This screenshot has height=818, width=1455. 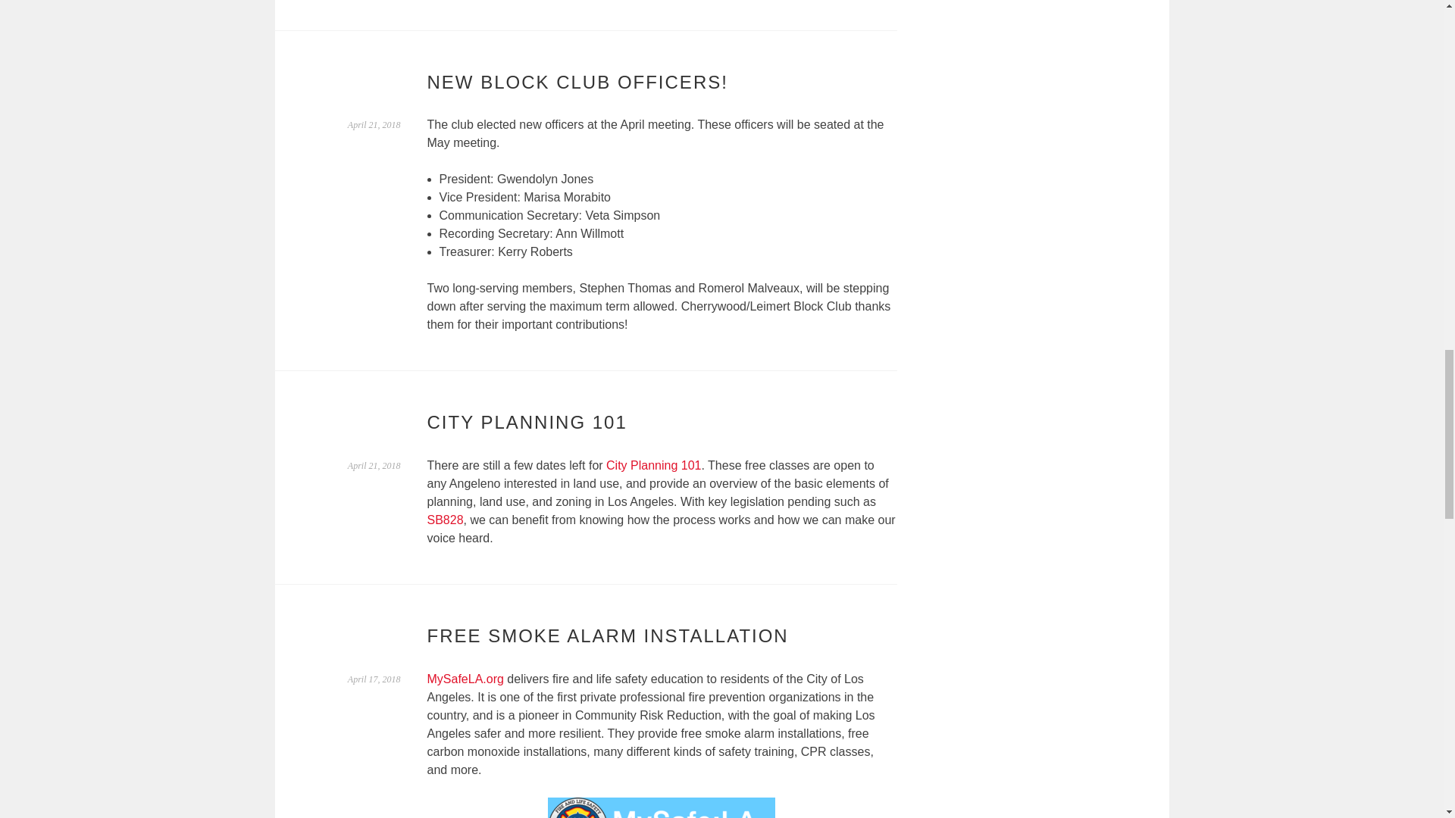 What do you see at coordinates (608, 636) in the screenshot?
I see `FREE SMOKE ALARM INSTALLATION` at bounding box center [608, 636].